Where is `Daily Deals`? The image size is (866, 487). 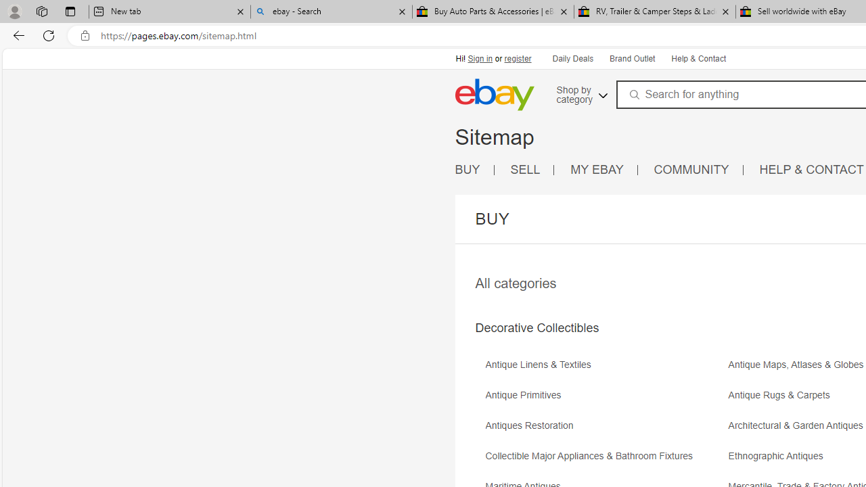 Daily Deals is located at coordinates (573, 60).